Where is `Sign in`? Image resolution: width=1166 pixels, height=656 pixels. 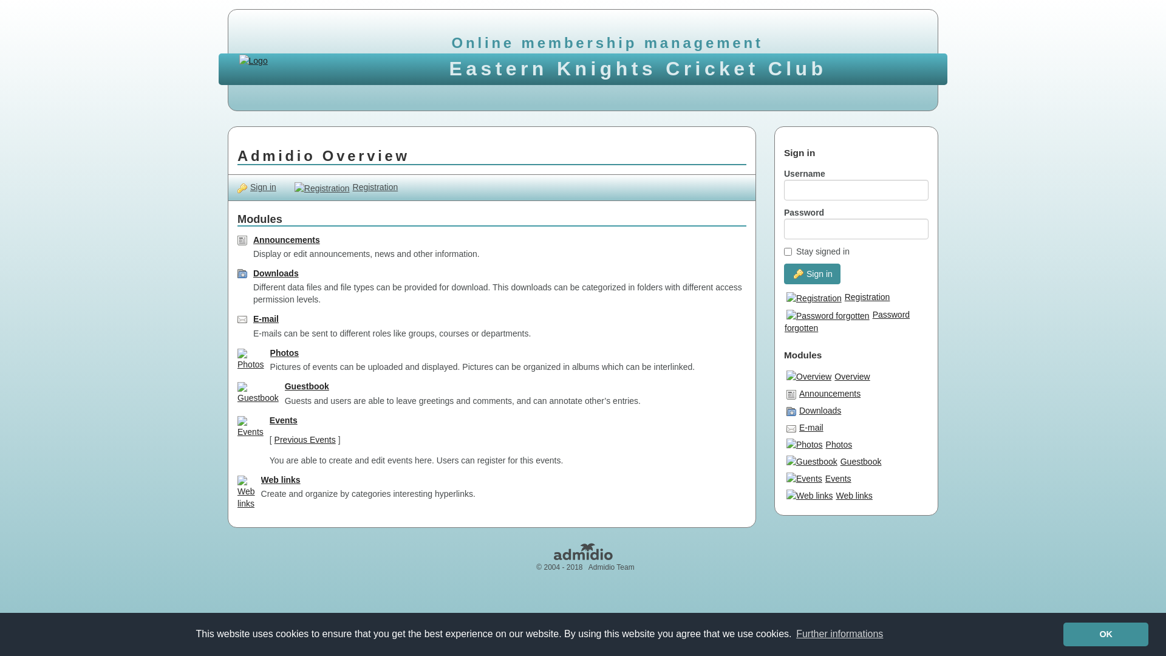 Sign in is located at coordinates (261, 187).